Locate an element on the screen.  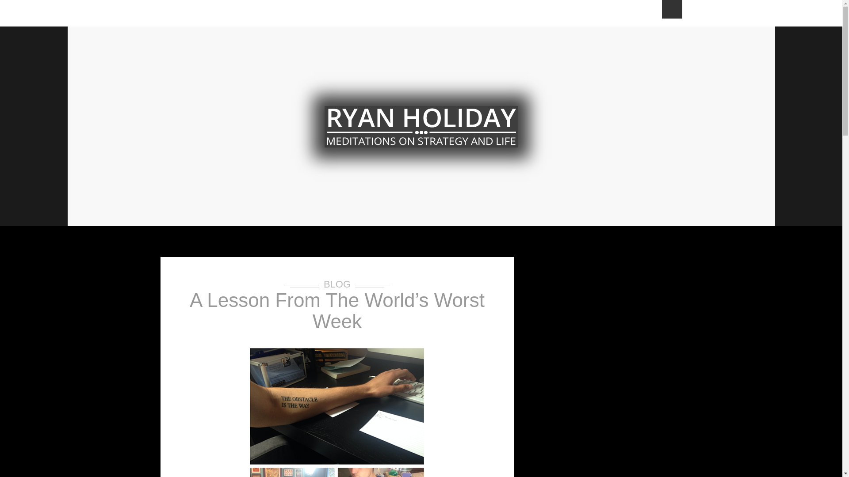
READING LIST is located at coordinates (320, 13).